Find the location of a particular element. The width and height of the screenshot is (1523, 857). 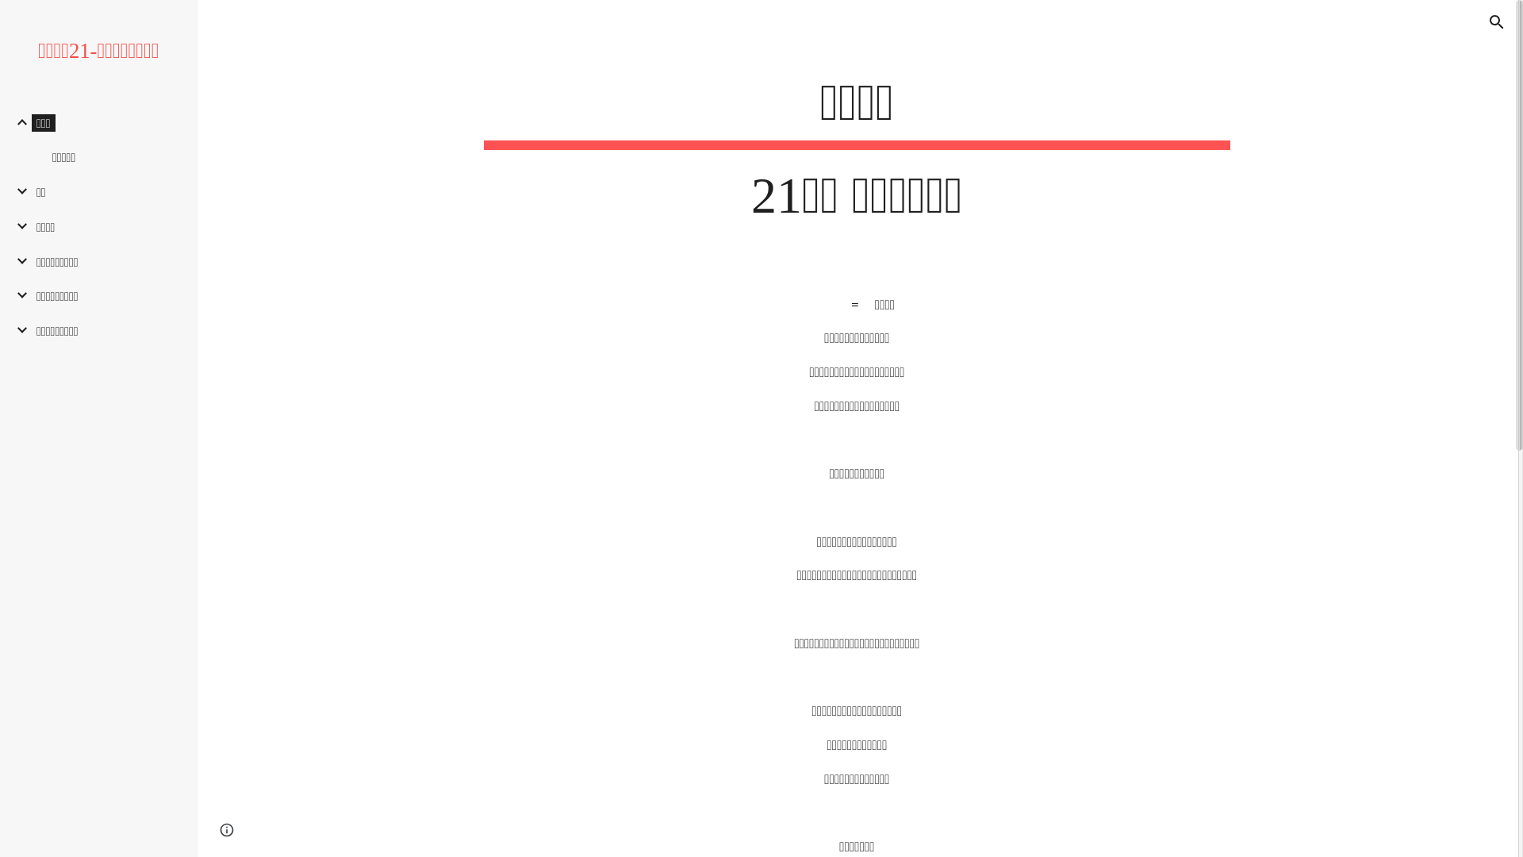

Expand/Collapse is located at coordinates (17, 295).